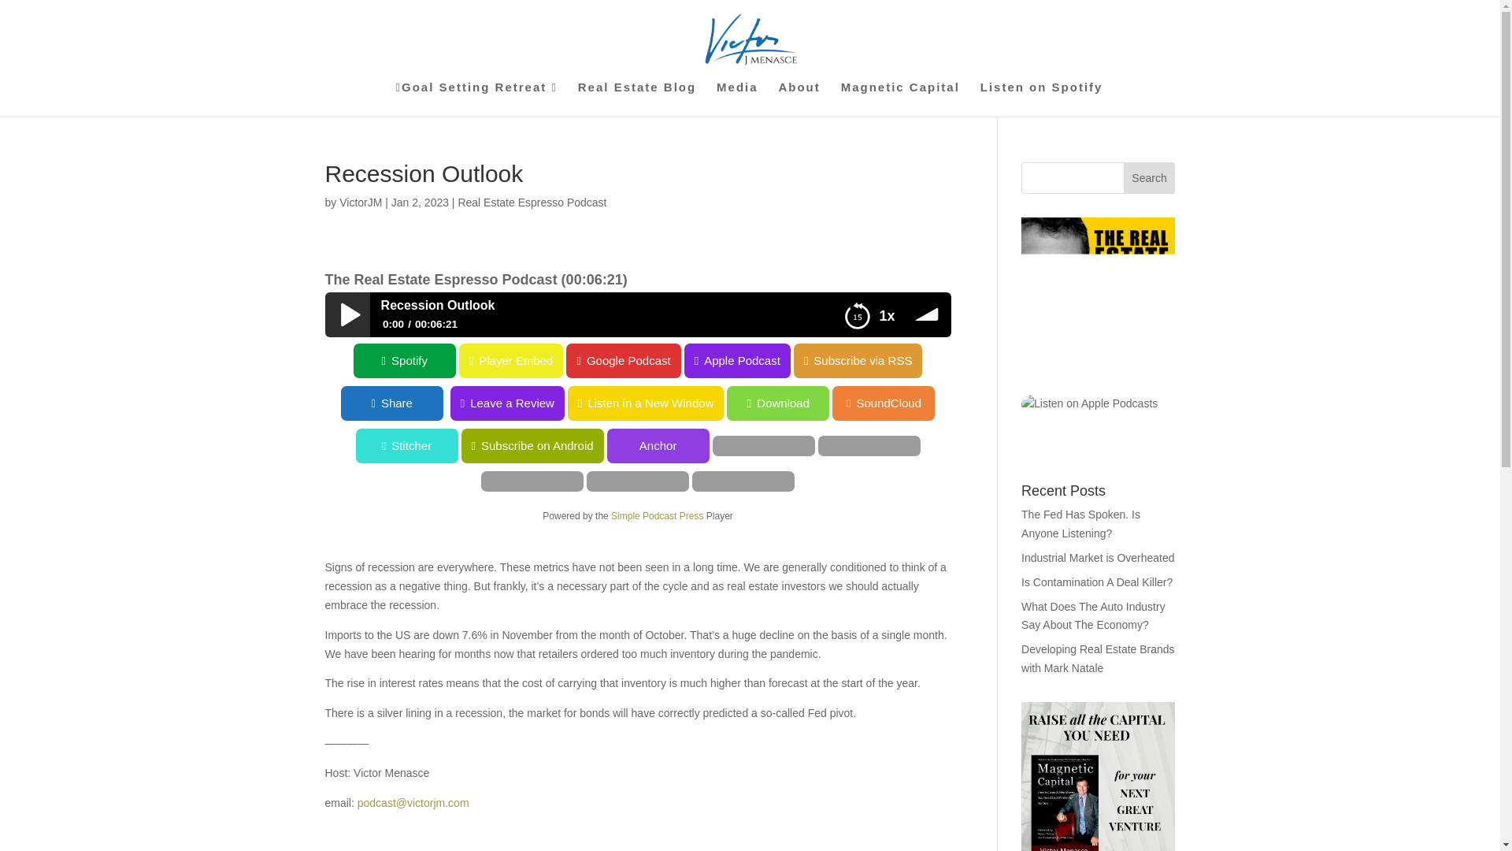  I want to click on Player Embed, so click(52, 361).